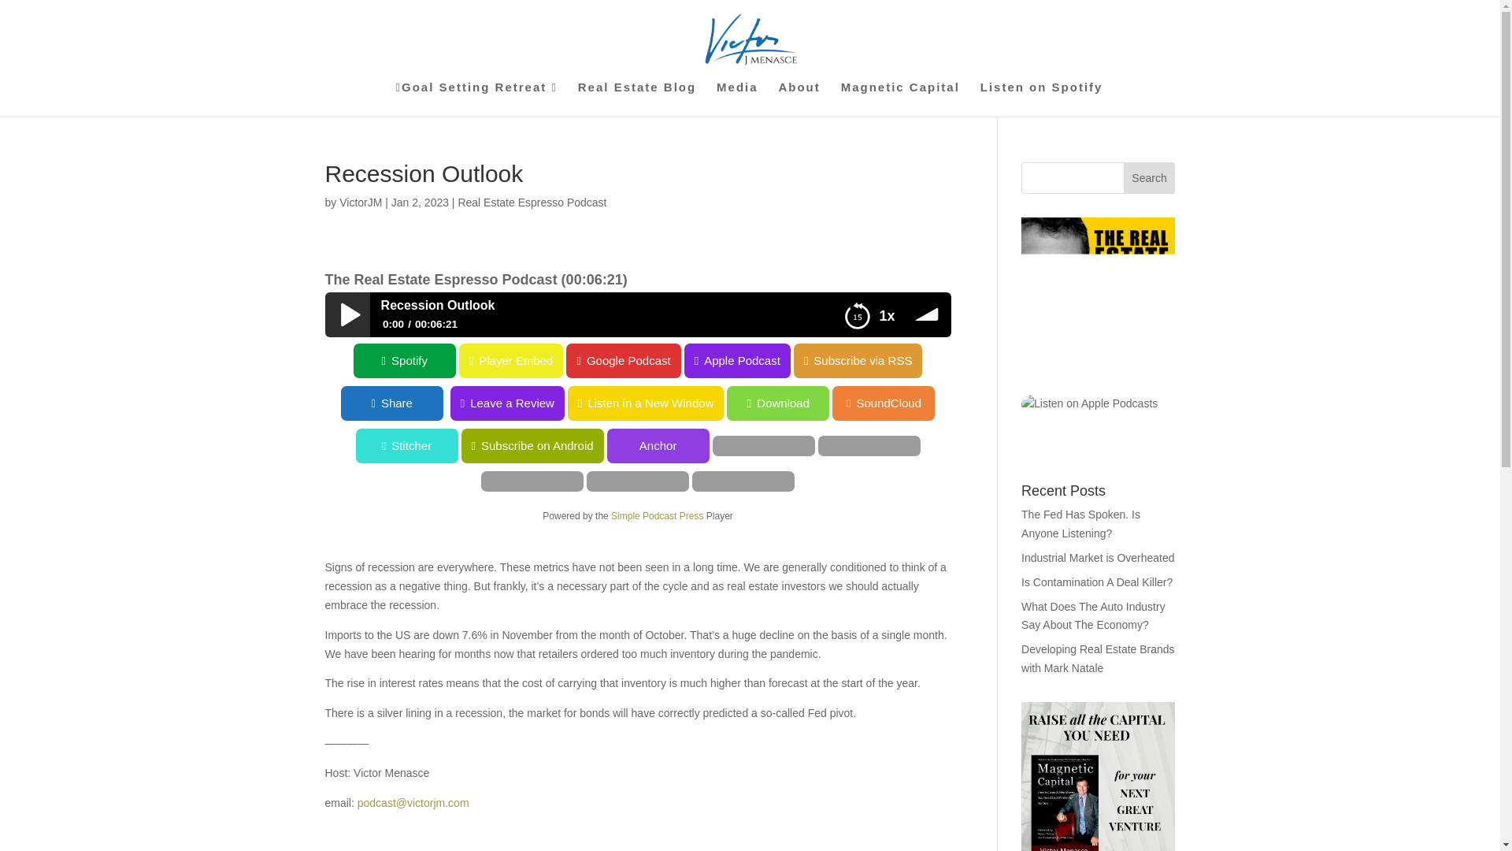  I want to click on Player Embed, so click(52, 361).